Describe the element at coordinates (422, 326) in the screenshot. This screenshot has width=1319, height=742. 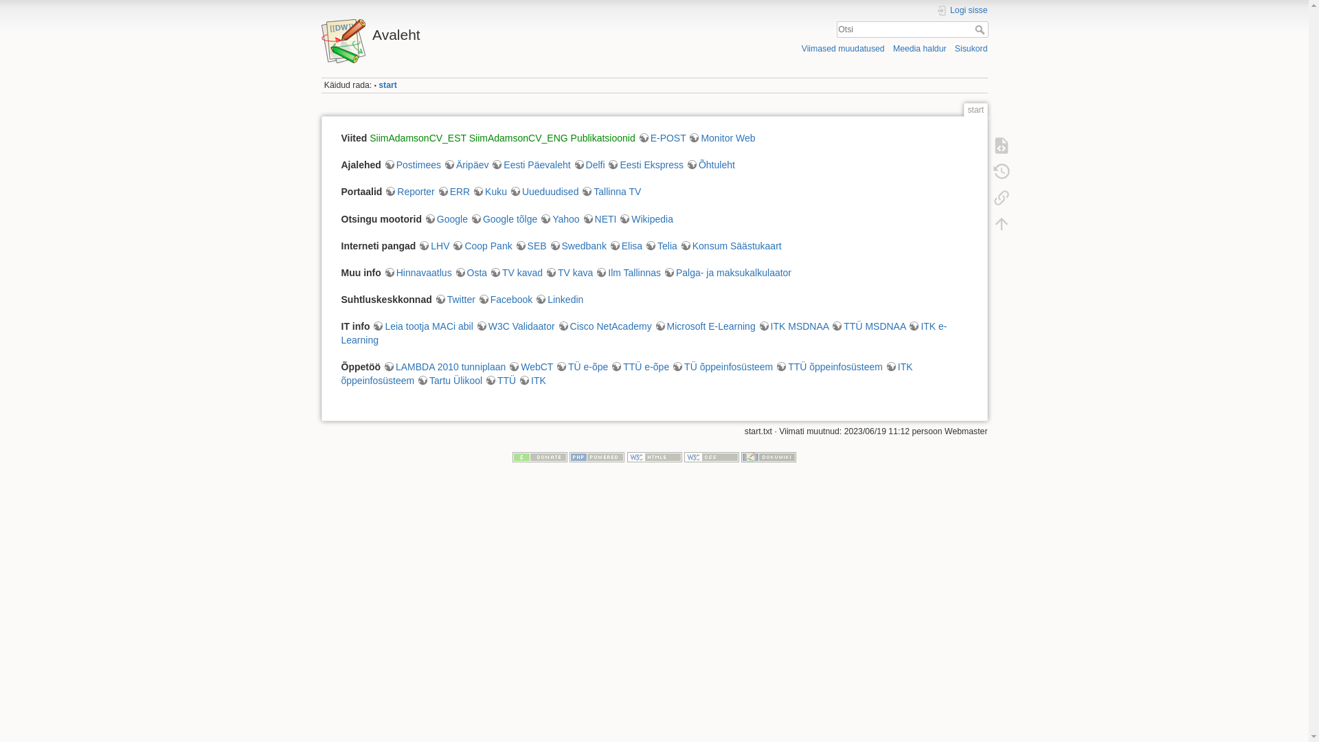
I see `Leia tootja MACi abil` at that location.